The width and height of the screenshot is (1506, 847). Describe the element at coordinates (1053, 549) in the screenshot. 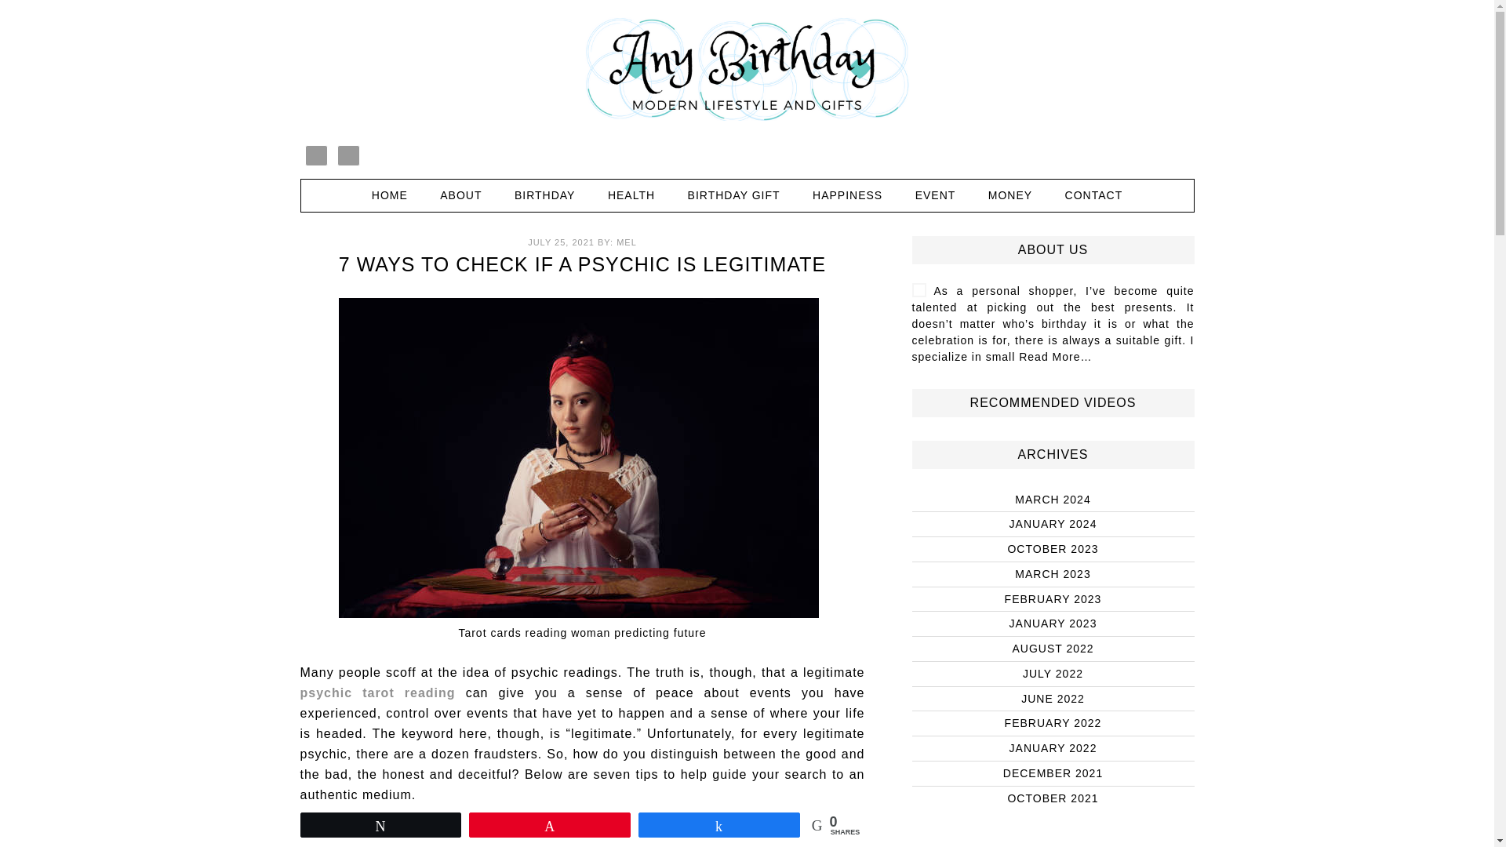

I see `OCTOBER 2023` at that location.